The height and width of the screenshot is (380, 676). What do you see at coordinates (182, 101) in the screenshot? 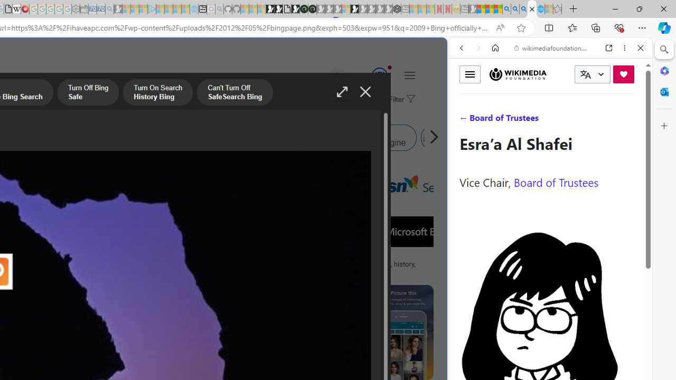
I see `Search or enter web address` at bounding box center [182, 101].